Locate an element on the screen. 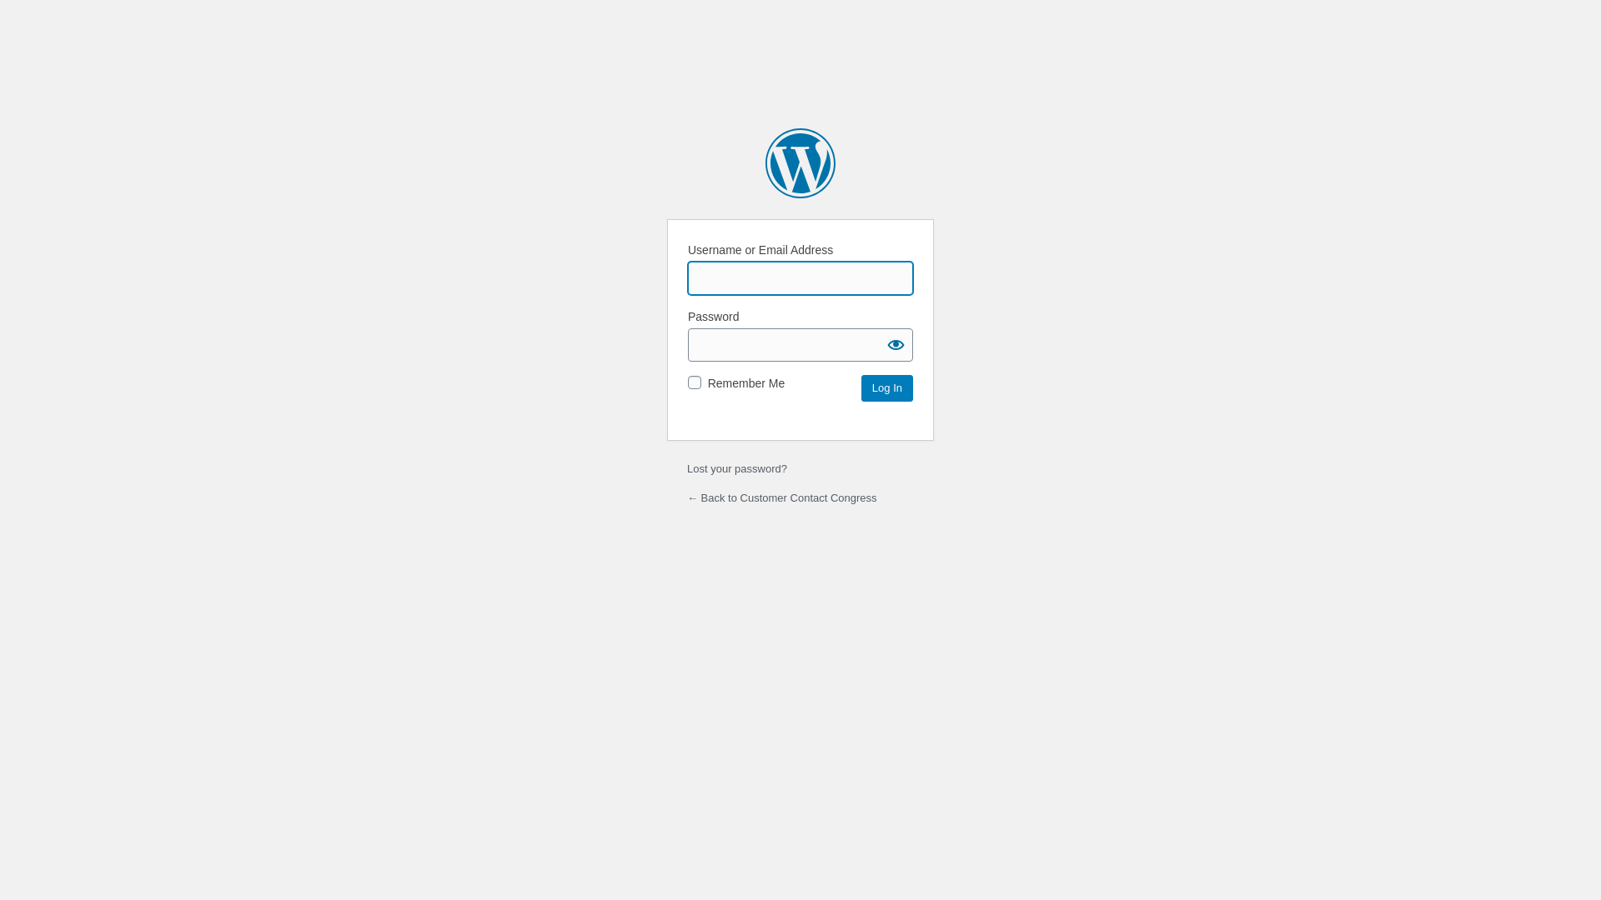 This screenshot has height=900, width=1601. Lost your password? is located at coordinates (737, 468).